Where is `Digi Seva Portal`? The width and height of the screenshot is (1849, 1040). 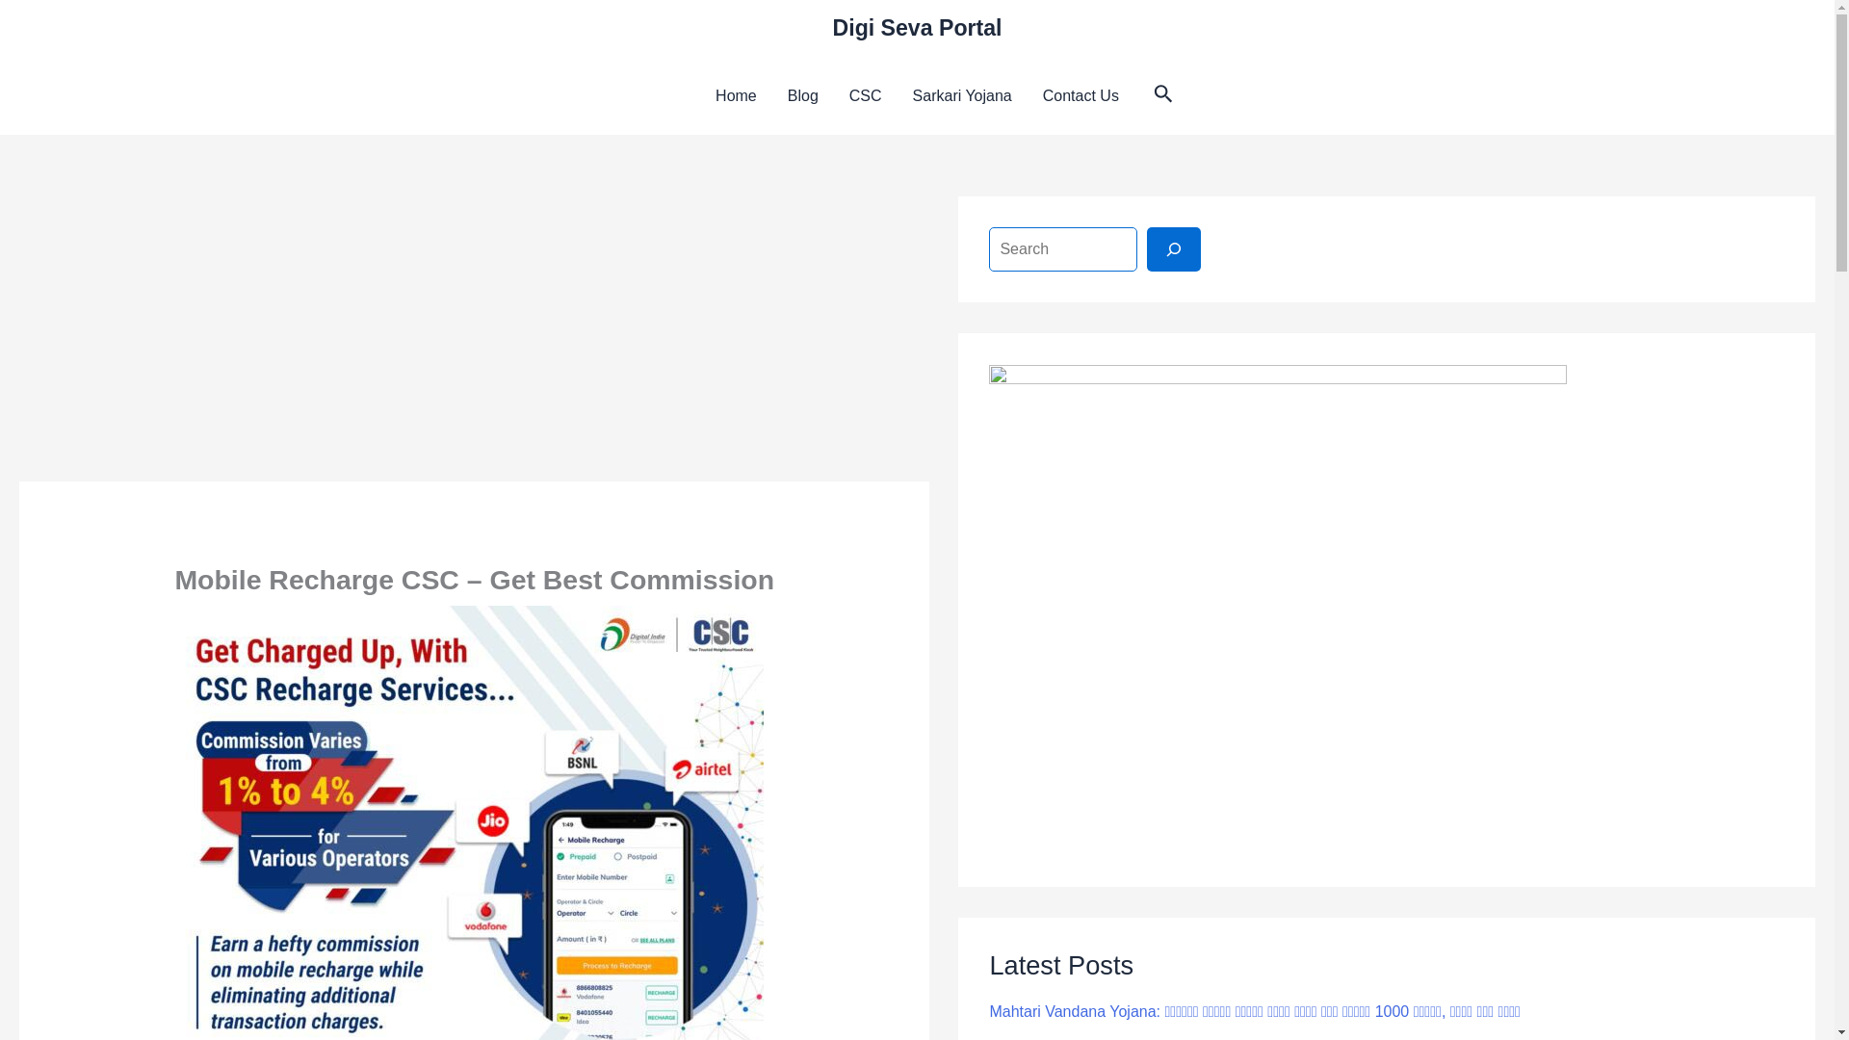 Digi Seva Portal is located at coordinates (917, 28).